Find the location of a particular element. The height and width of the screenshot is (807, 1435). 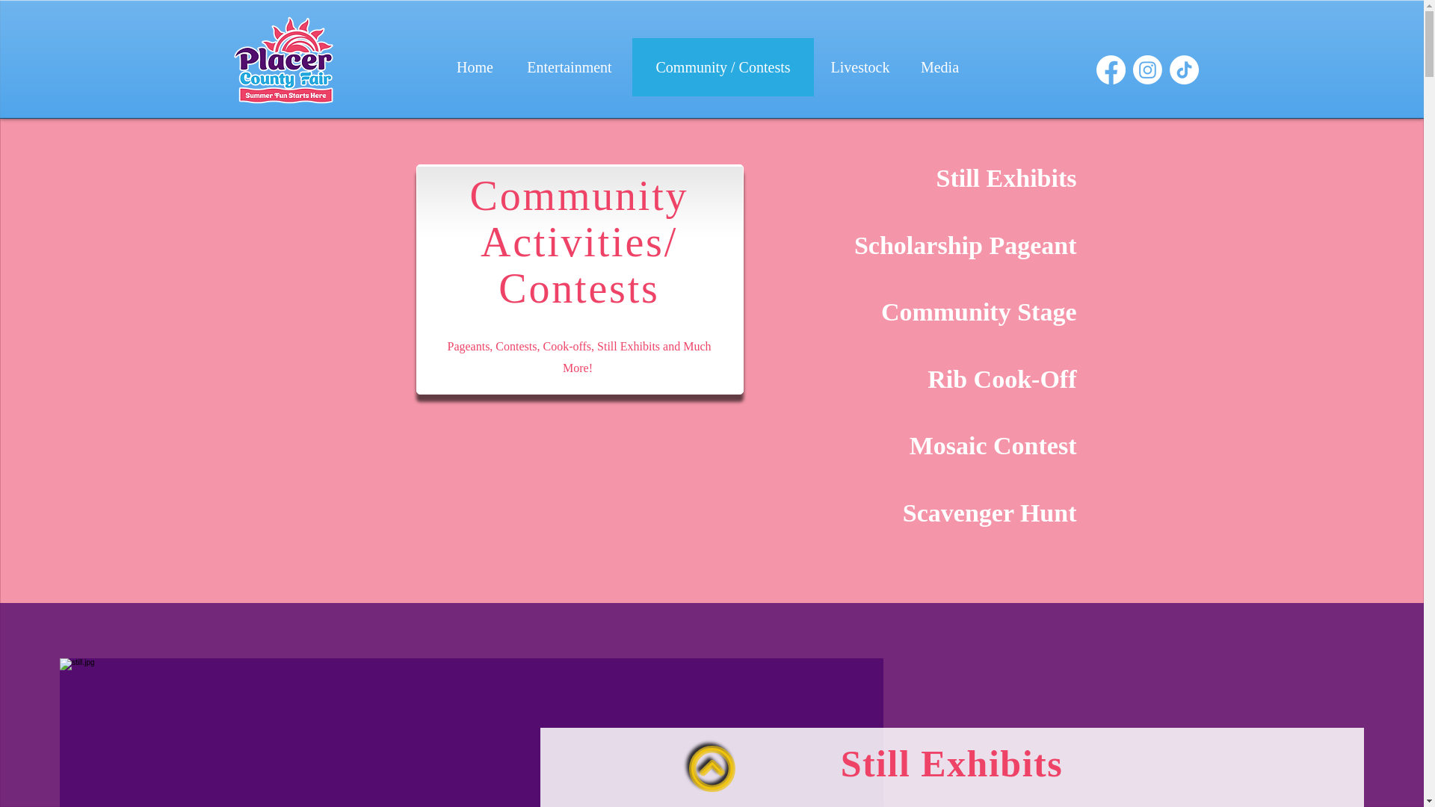

Rib Cook-Off is located at coordinates (957, 380).